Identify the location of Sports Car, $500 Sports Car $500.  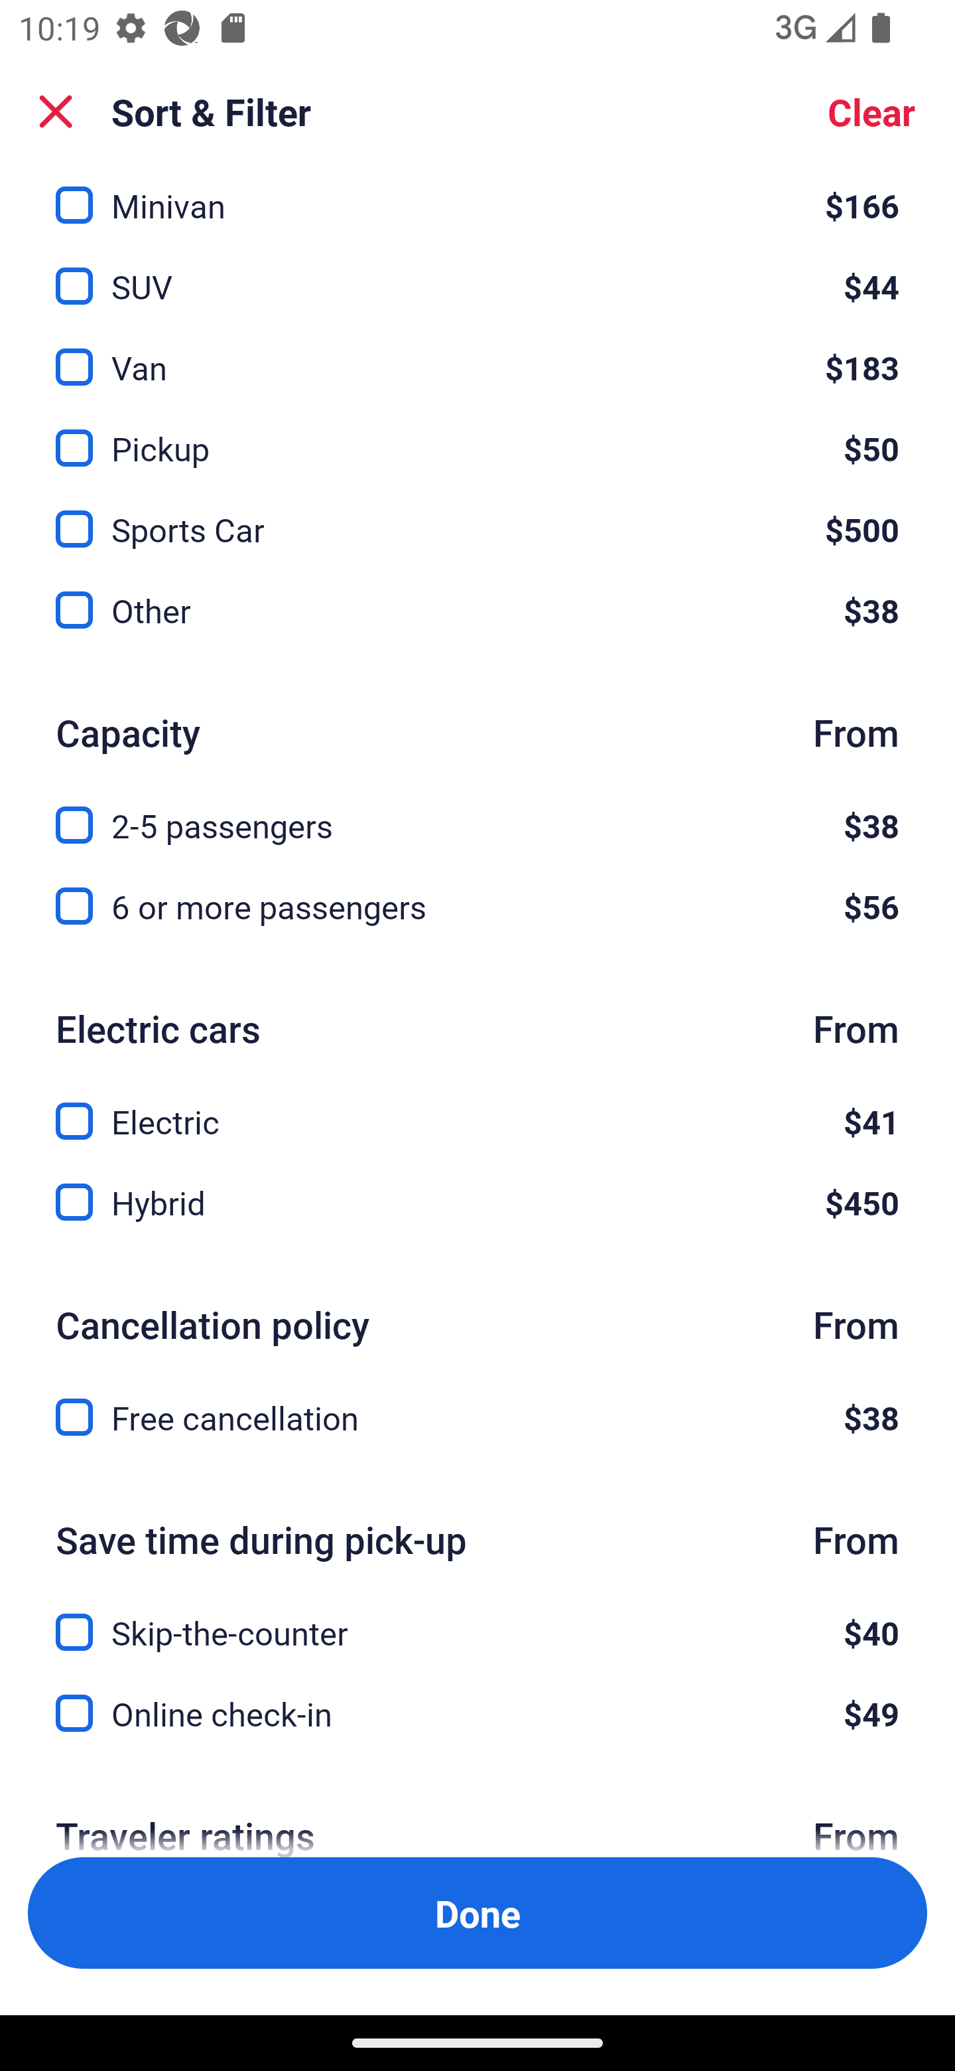
(477, 514).